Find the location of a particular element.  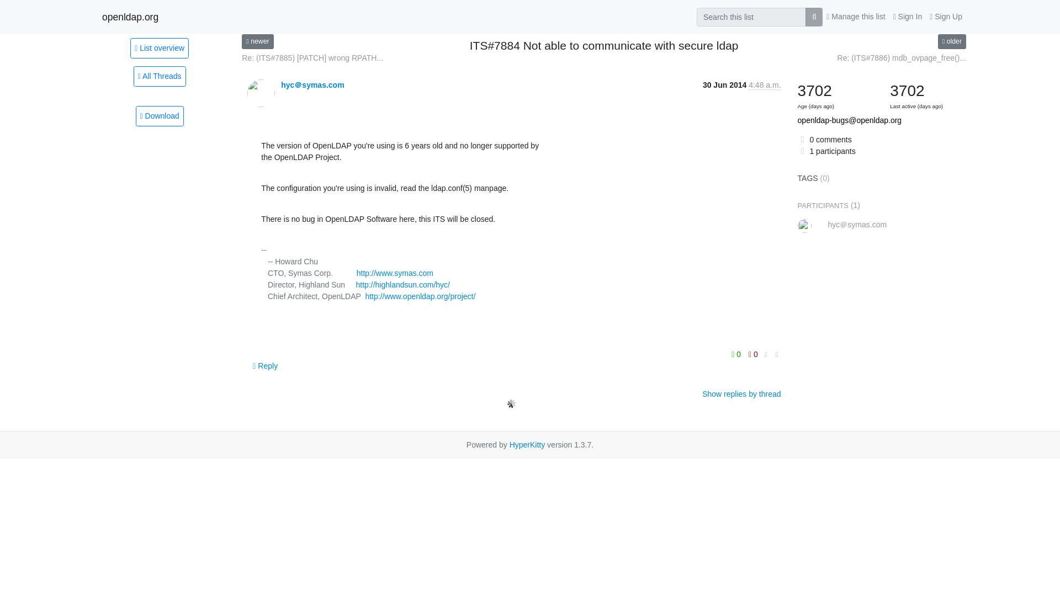

Download is located at coordinates (159, 116).